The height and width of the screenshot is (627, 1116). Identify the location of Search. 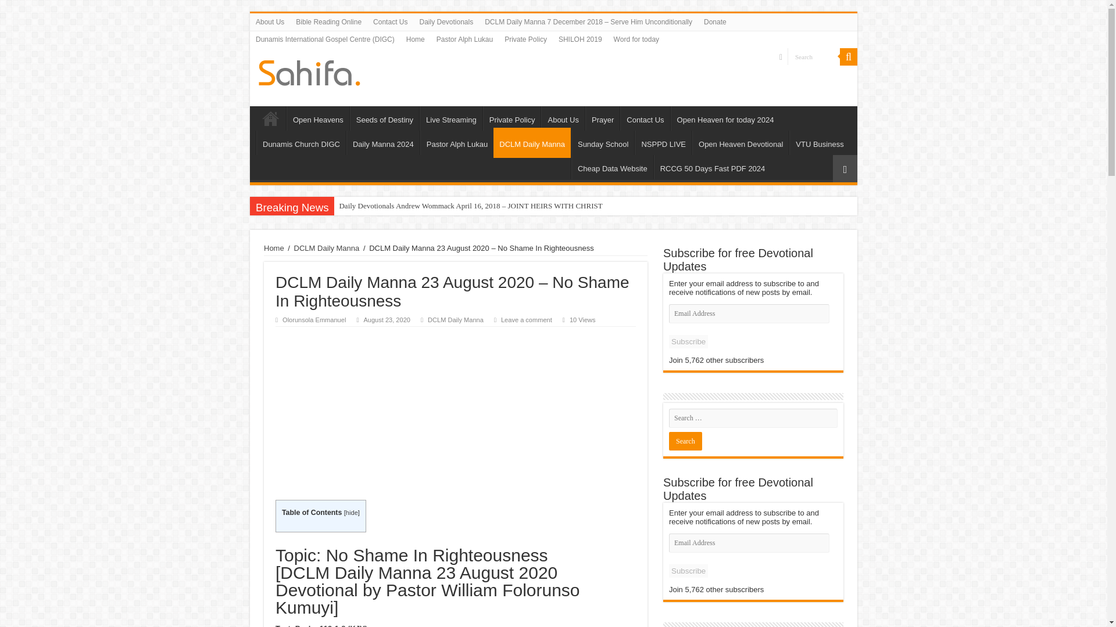
(814, 57).